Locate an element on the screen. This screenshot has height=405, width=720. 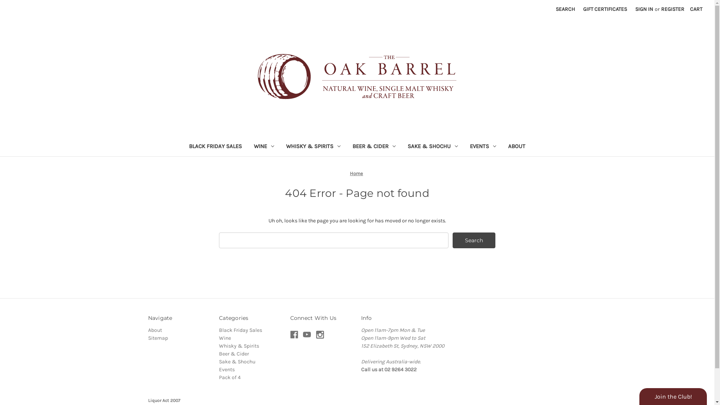
Home is located at coordinates (356, 173).